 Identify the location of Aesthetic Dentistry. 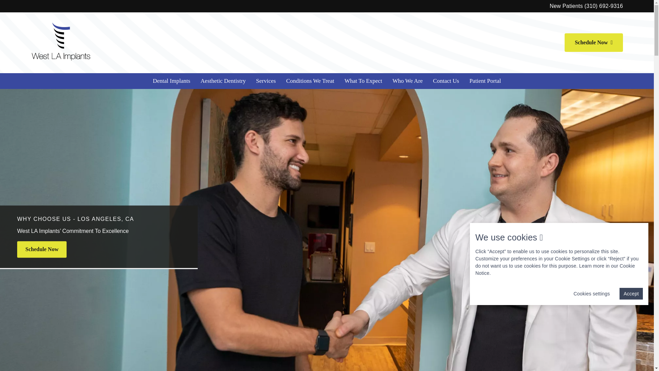
(223, 81).